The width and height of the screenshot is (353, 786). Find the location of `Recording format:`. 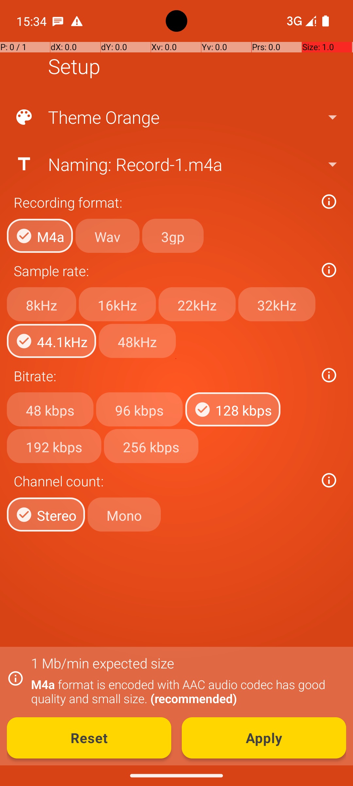

Recording format: is located at coordinates (163, 202).